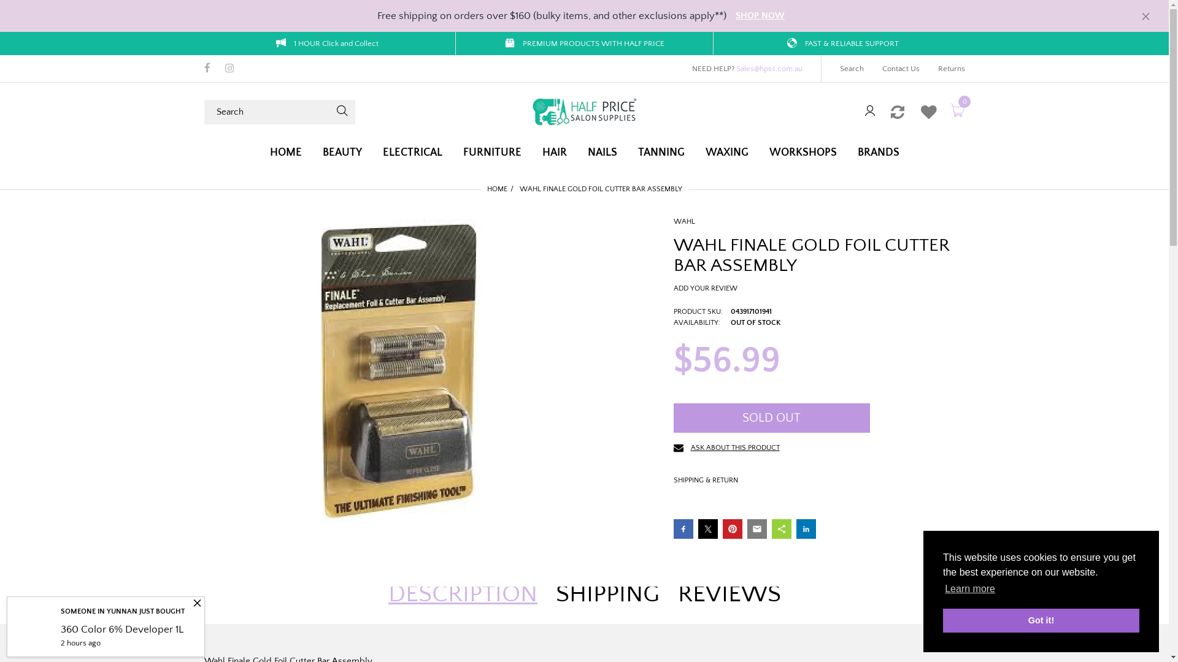 This screenshot has width=1178, height=662. Describe the element at coordinates (958, 112) in the screenshot. I see `0` at that location.